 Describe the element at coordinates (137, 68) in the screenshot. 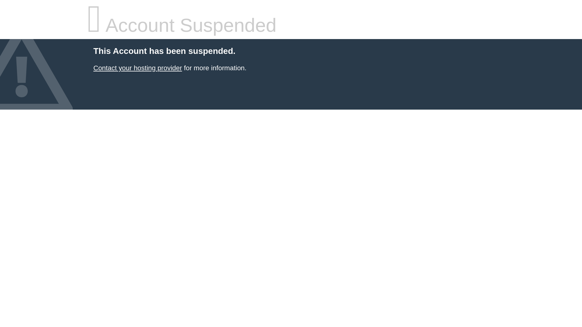

I see `Contact your hosting provider` at that location.